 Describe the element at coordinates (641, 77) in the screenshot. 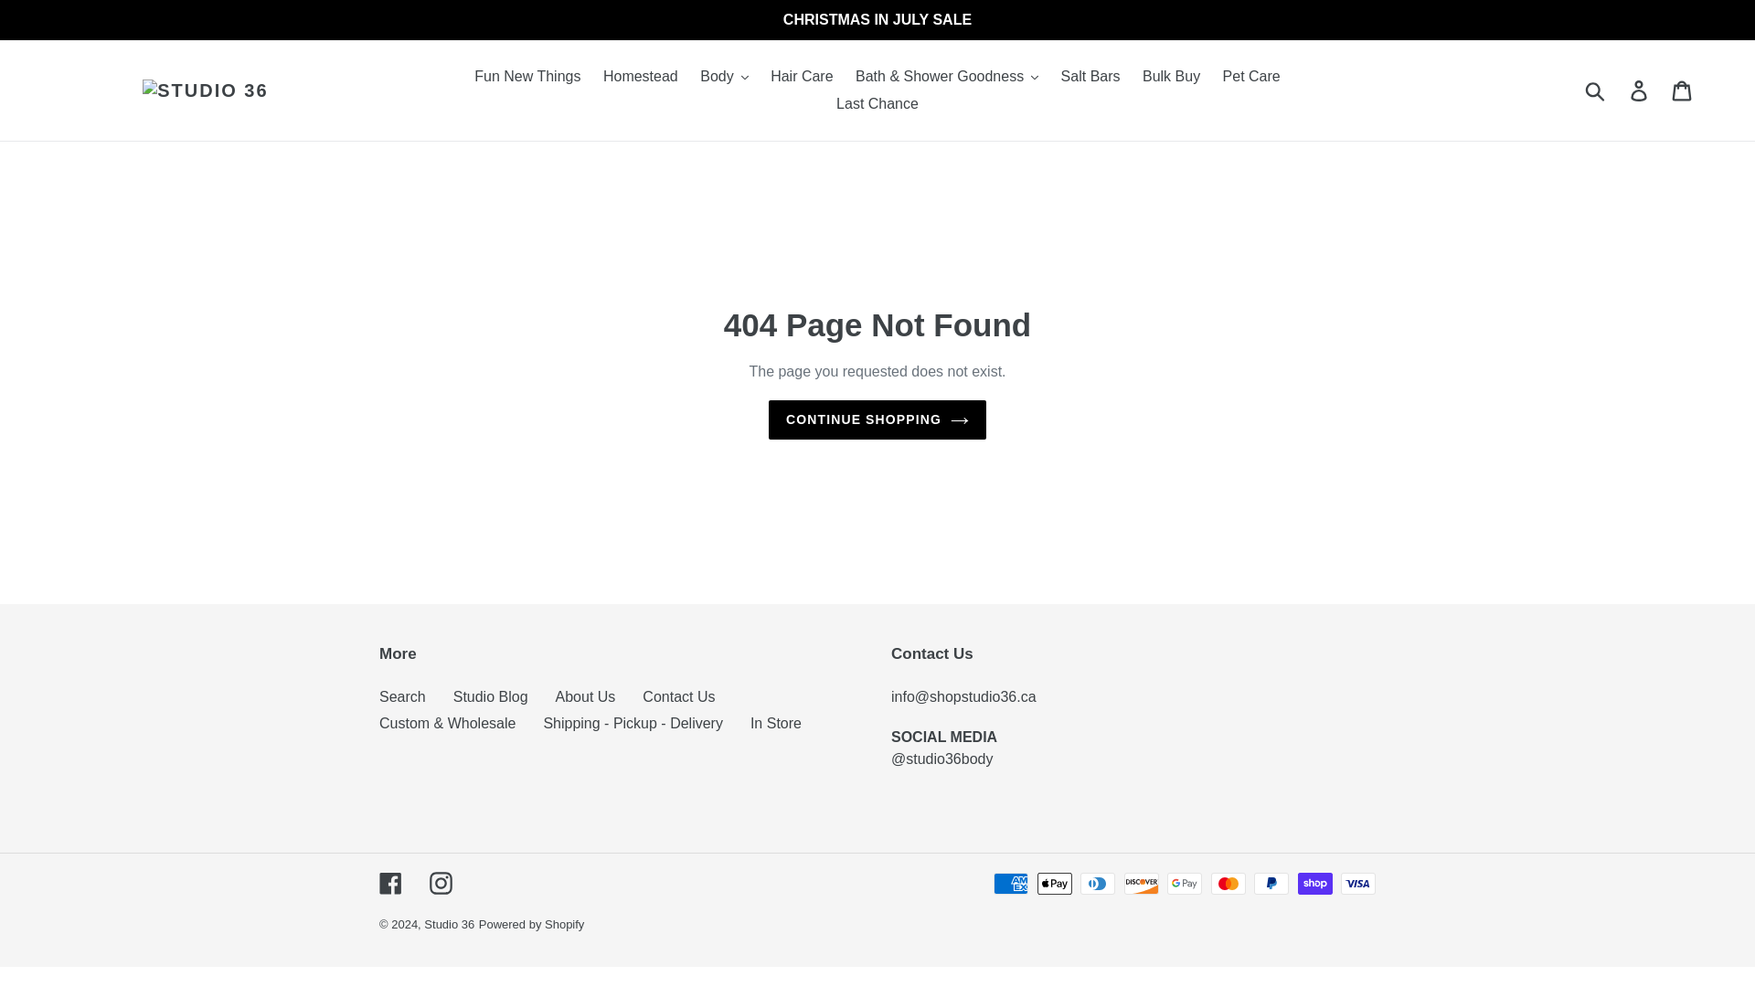

I see `Homestead` at that location.